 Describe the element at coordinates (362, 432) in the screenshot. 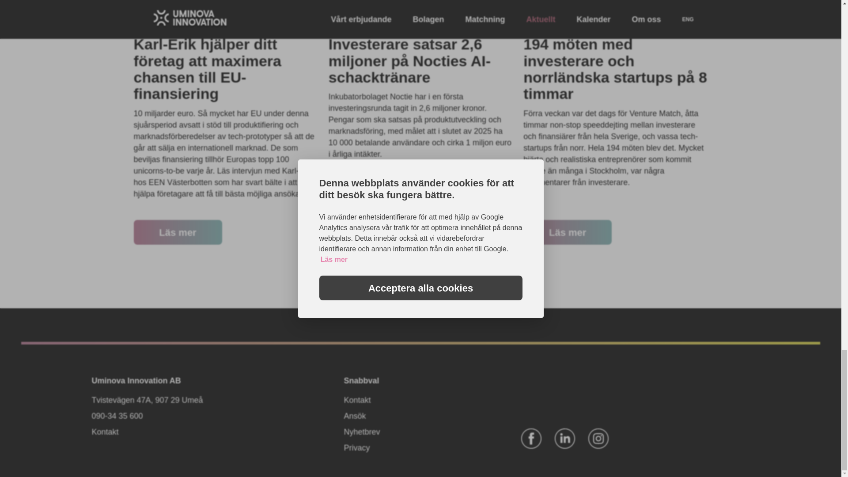

I see `Nyhetbrev` at that location.